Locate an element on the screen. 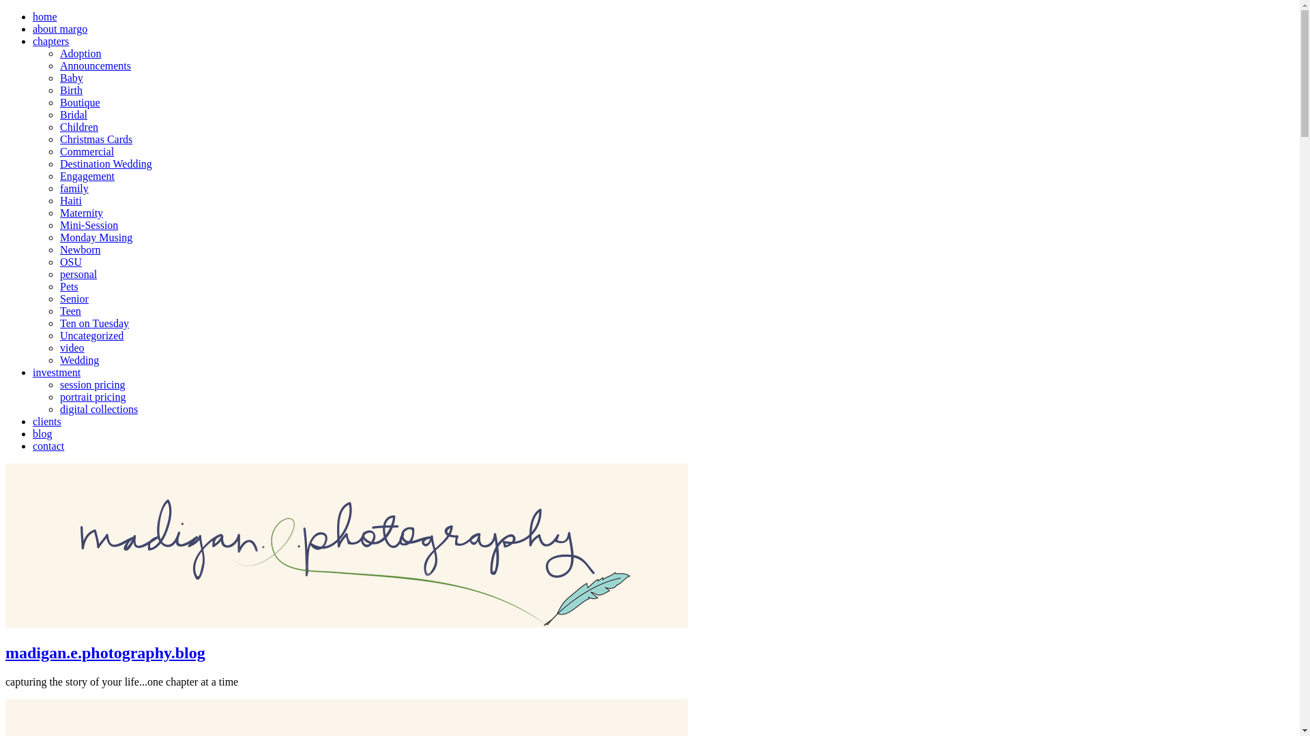  Baby is located at coordinates (72, 78).